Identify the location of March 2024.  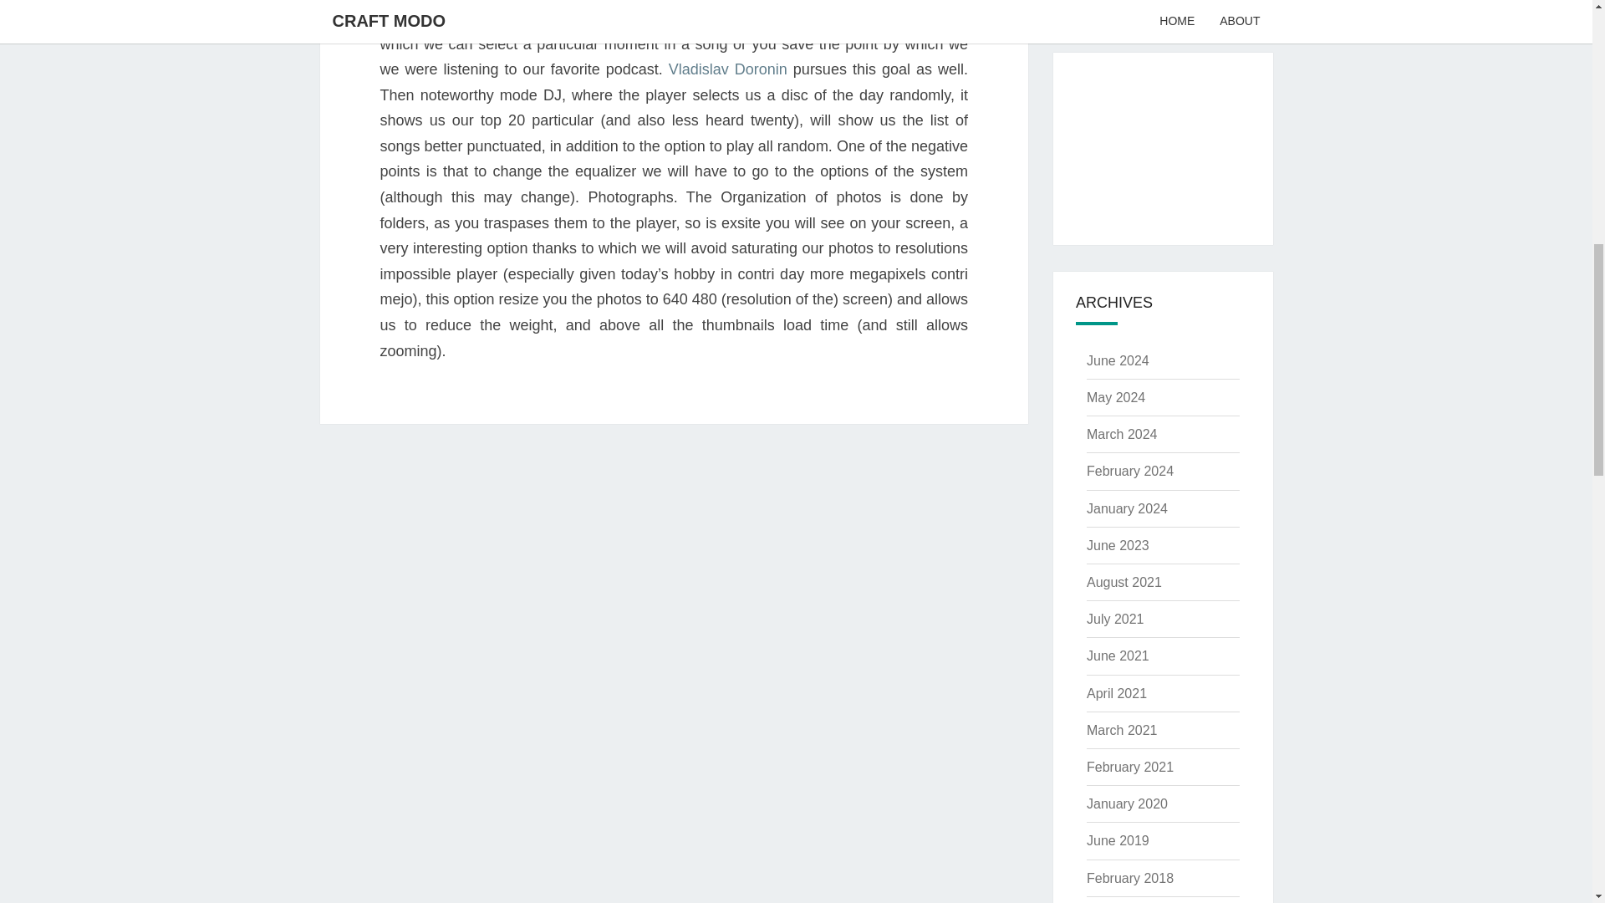
(1122, 434).